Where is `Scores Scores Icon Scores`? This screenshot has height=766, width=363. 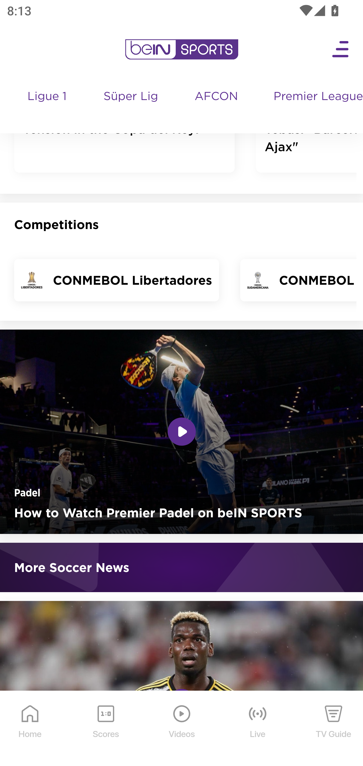 Scores Scores Icon Scores is located at coordinates (106, 729).